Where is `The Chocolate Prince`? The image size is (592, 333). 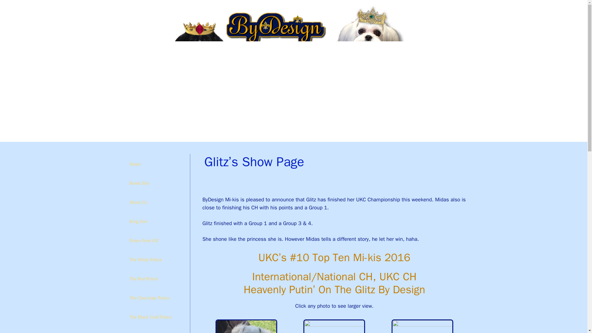
The Chocolate Prince is located at coordinates (155, 298).